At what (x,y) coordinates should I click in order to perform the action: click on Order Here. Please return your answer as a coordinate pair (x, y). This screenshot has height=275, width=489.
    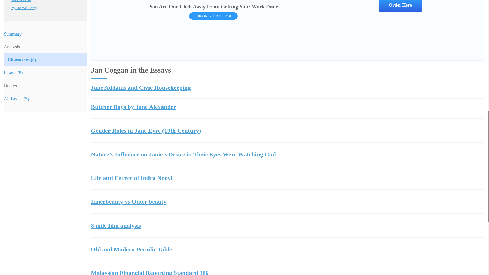
    Looking at the image, I should click on (400, 6).